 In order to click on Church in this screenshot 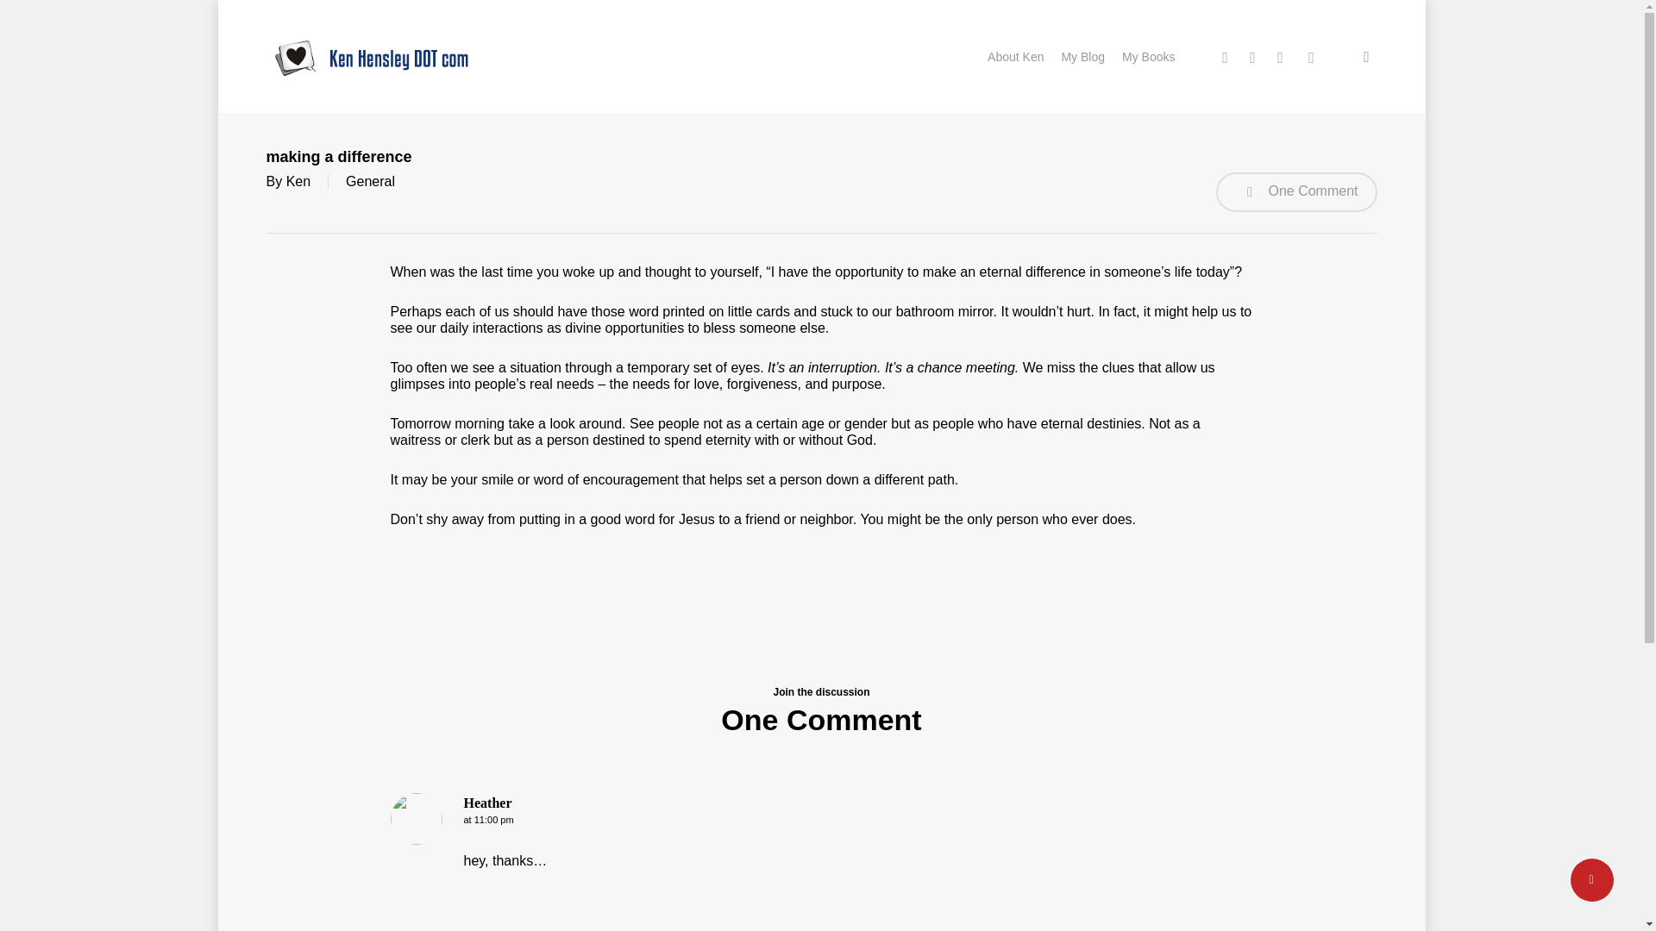, I will do `click(855, 623)`.